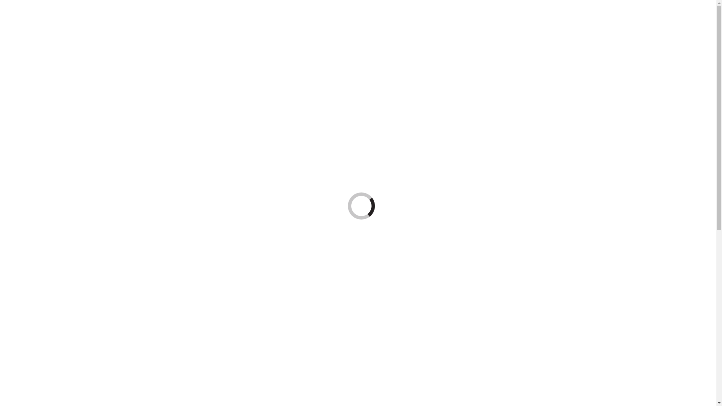  I want to click on Facebook, so click(15, 120).